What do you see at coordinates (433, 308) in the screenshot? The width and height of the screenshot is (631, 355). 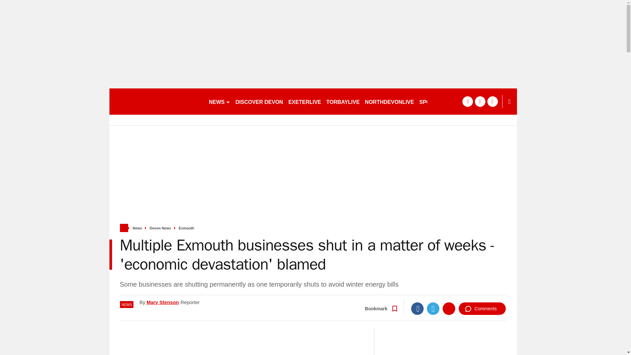 I see `Twitter` at bounding box center [433, 308].